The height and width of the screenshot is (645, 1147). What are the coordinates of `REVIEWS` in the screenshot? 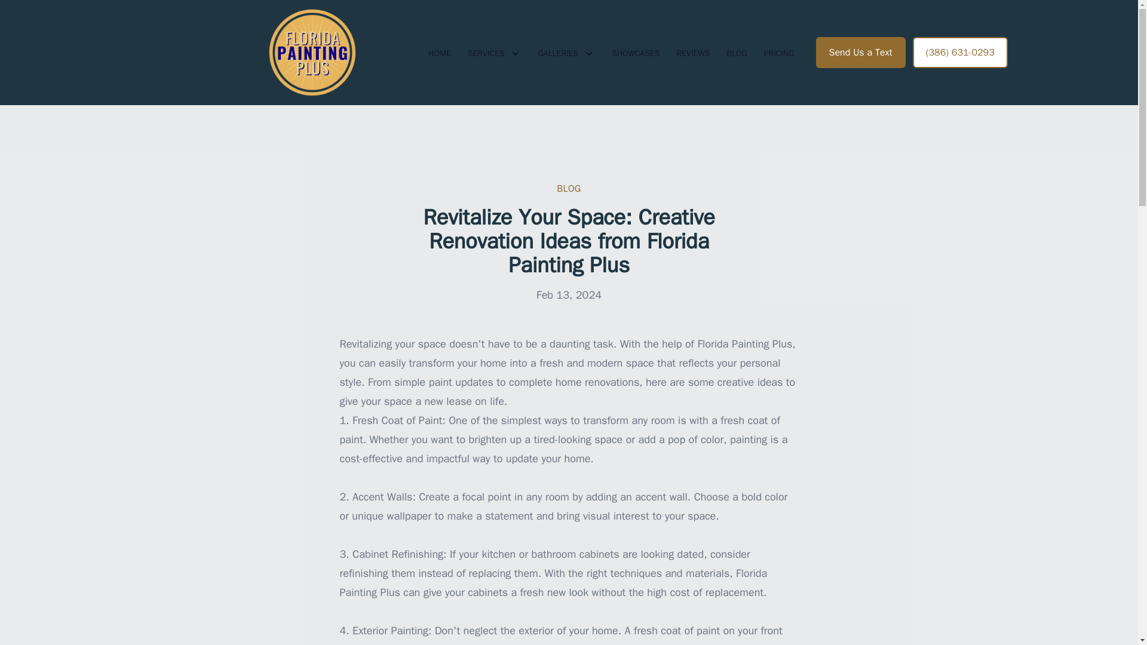 It's located at (693, 53).